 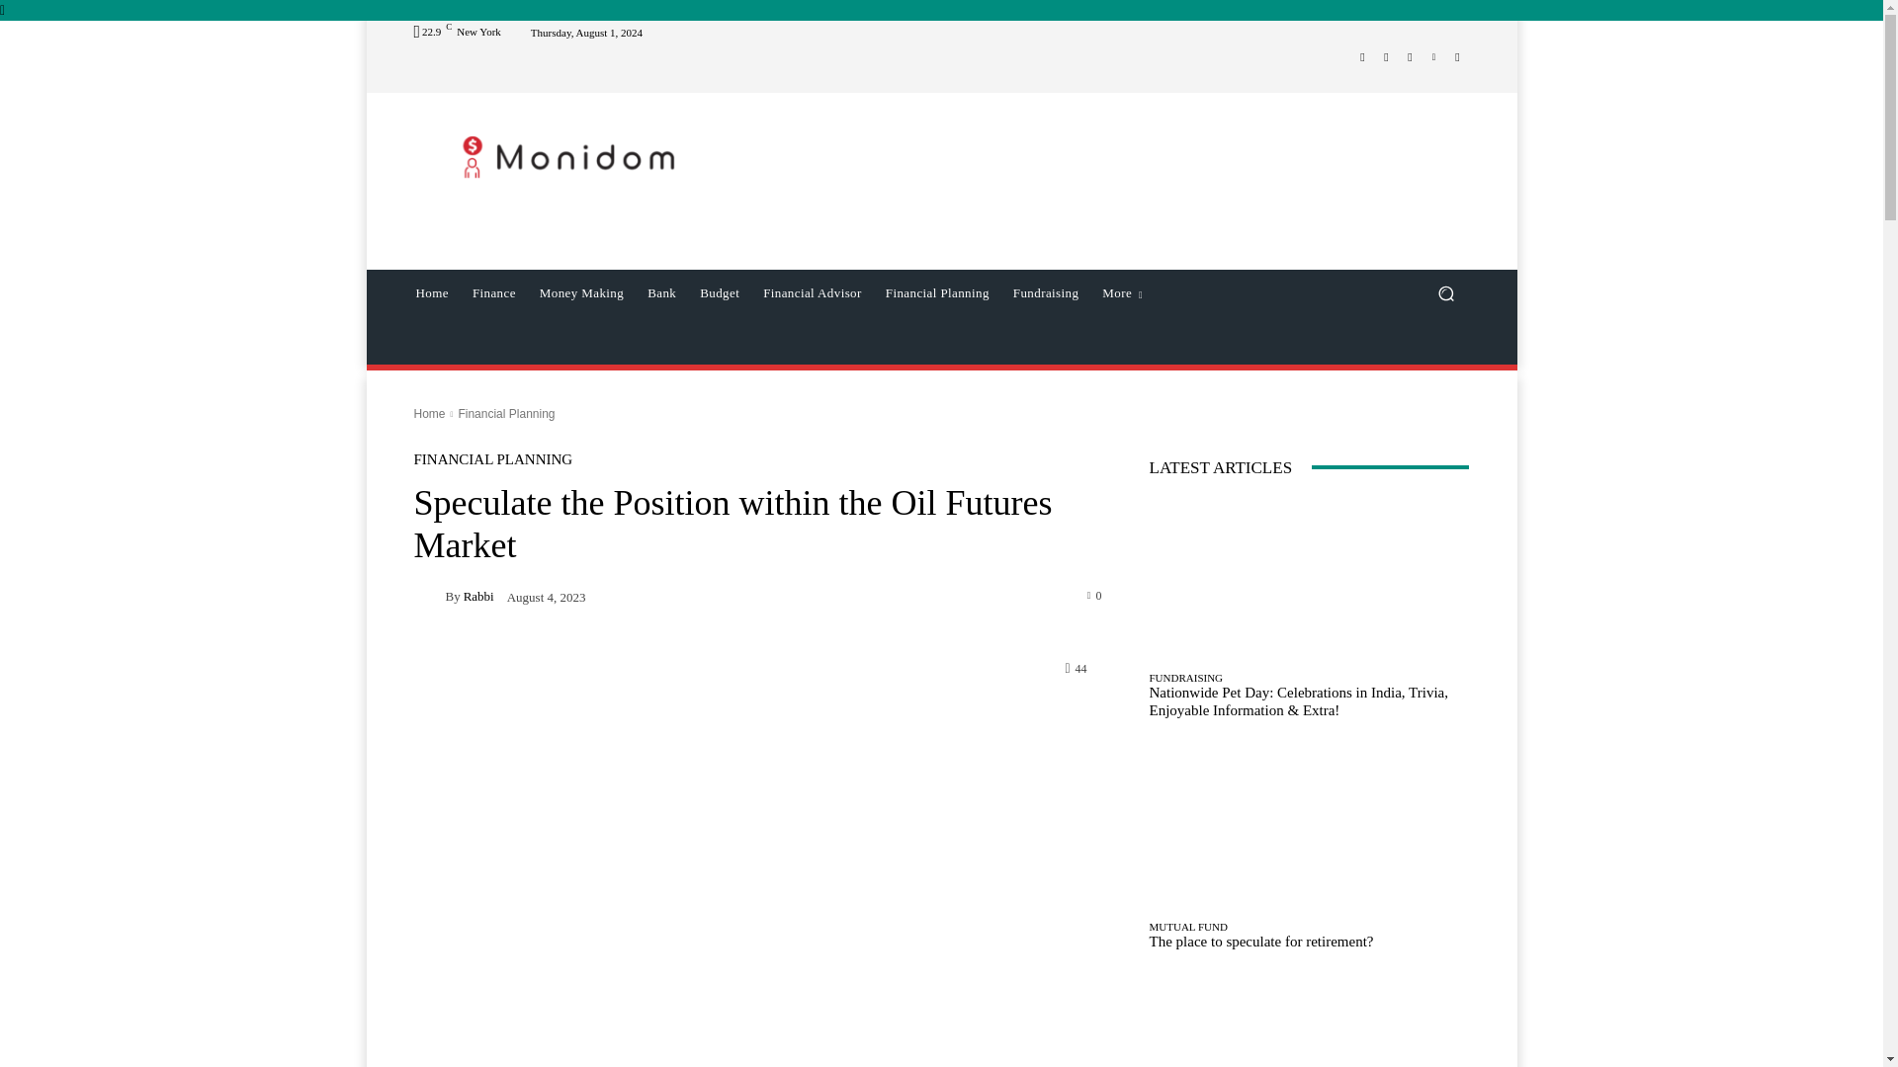 What do you see at coordinates (937, 292) in the screenshot?
I see `Financial Planning` at bounding box center [937, 292].